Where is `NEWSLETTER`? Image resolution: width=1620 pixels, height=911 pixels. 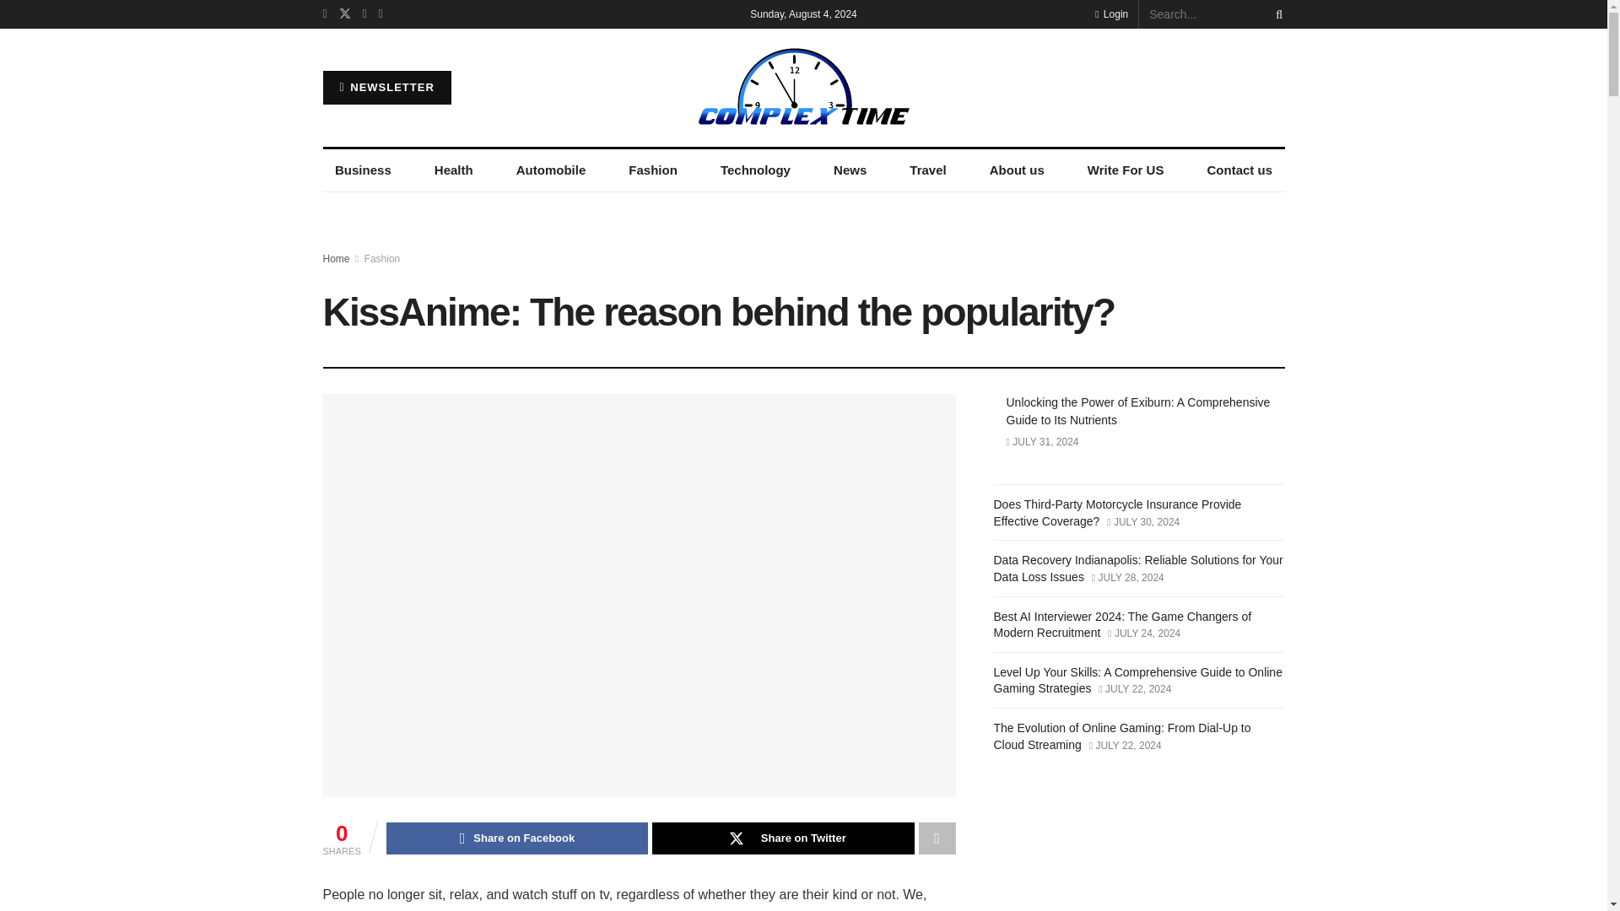
NEWSLETTER is located at coordinates (386, 88).